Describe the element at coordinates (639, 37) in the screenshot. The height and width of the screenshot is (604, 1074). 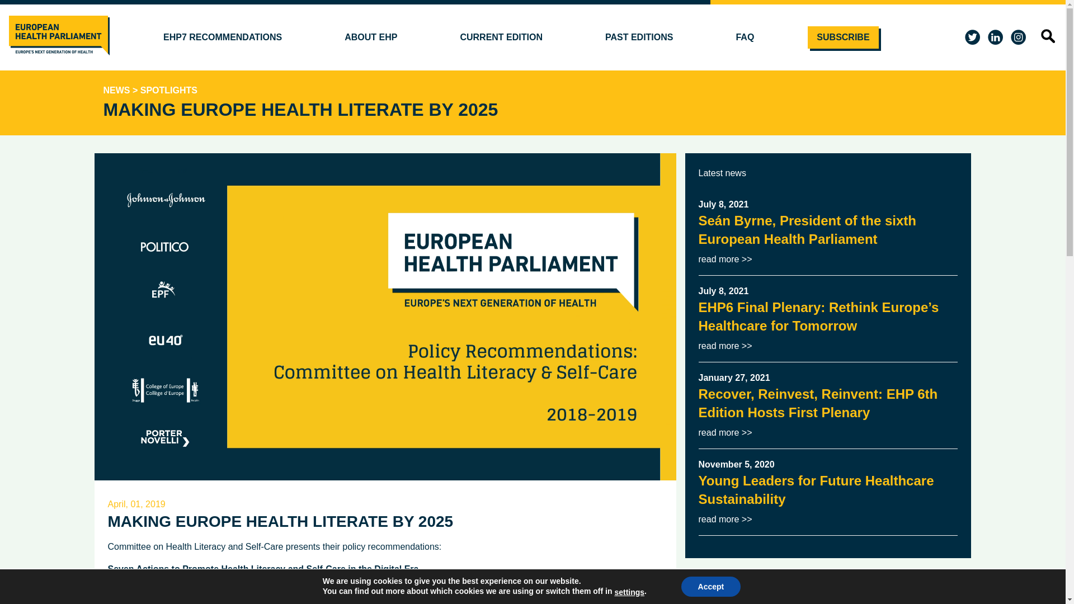
I see `PAST EDITIONS` at that location.